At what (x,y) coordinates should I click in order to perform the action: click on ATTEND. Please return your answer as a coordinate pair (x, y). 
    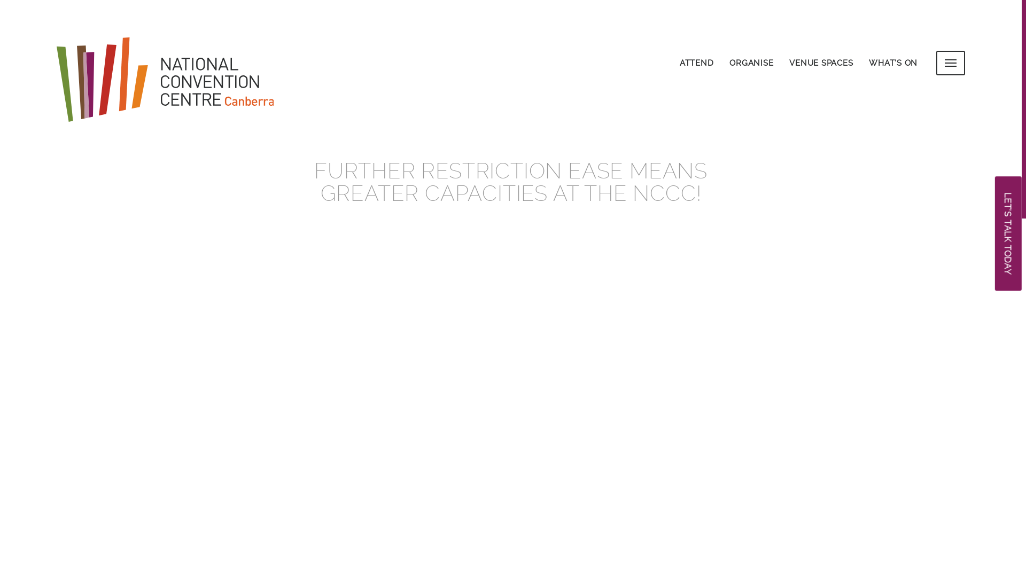
    Looking at the image, I should click on (697, 63).